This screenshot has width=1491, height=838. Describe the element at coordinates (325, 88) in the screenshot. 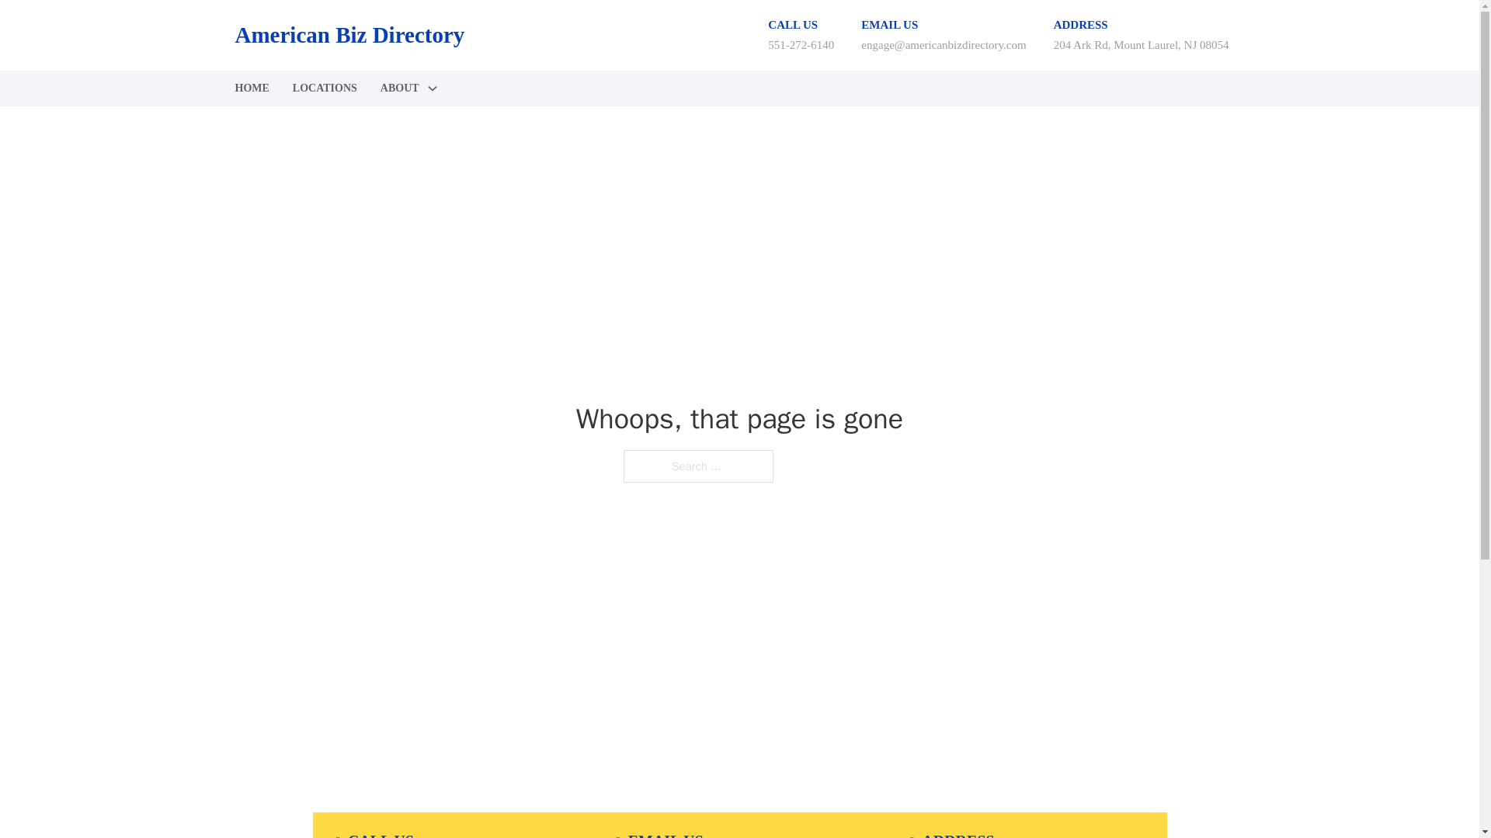

I see `LOCATIONS` at that location.